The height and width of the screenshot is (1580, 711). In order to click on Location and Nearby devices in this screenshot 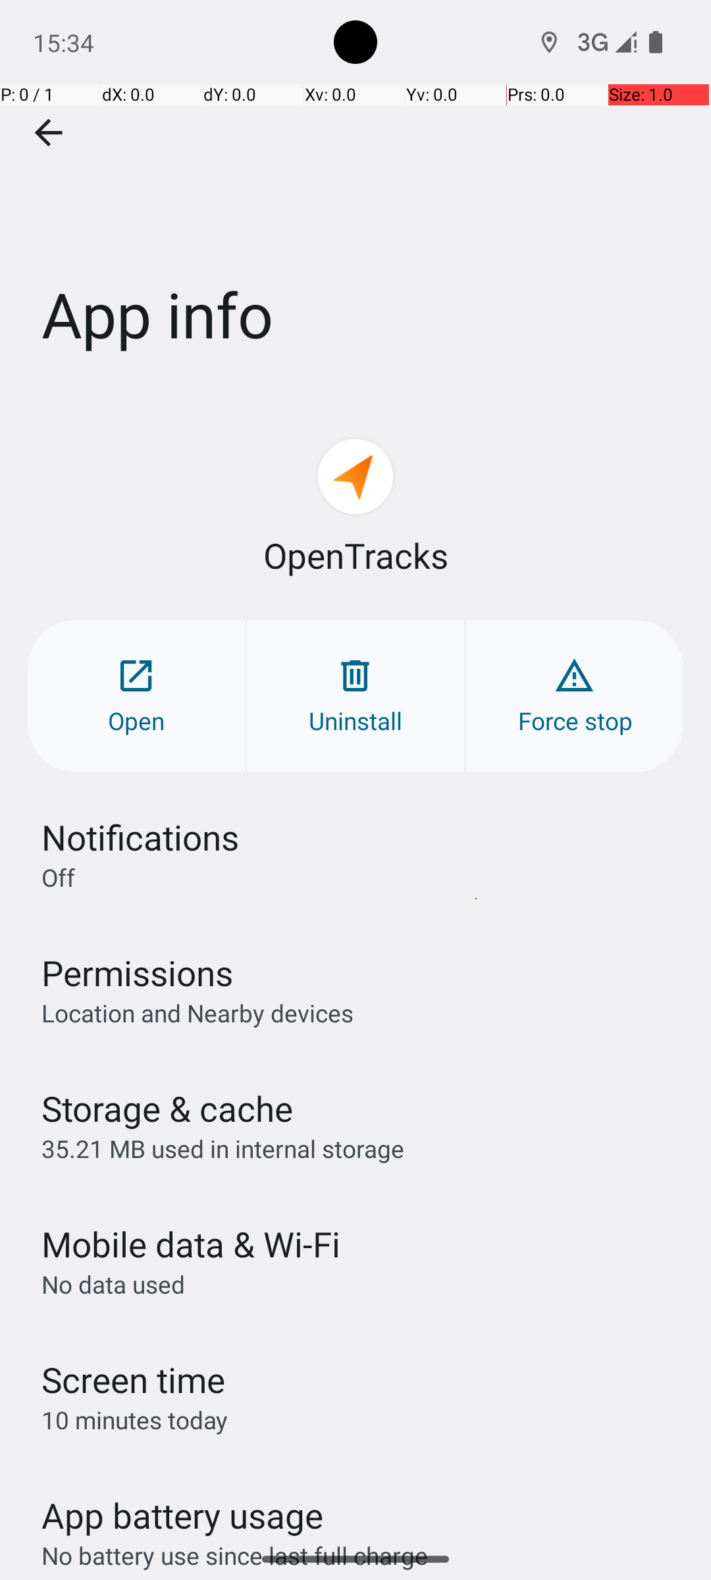, I will do `click(197, 1013)`.